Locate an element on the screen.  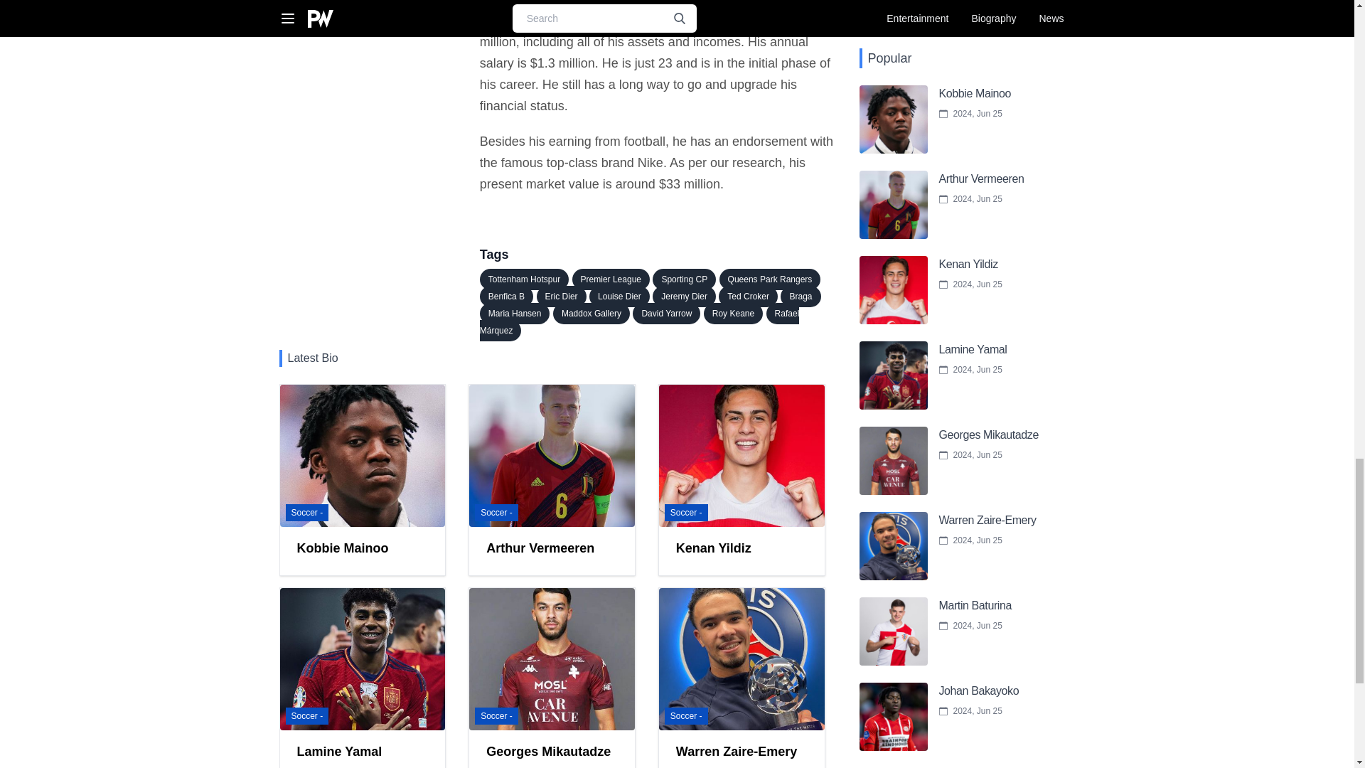
Queens Park Rangers is located at coordinates (770, 279).